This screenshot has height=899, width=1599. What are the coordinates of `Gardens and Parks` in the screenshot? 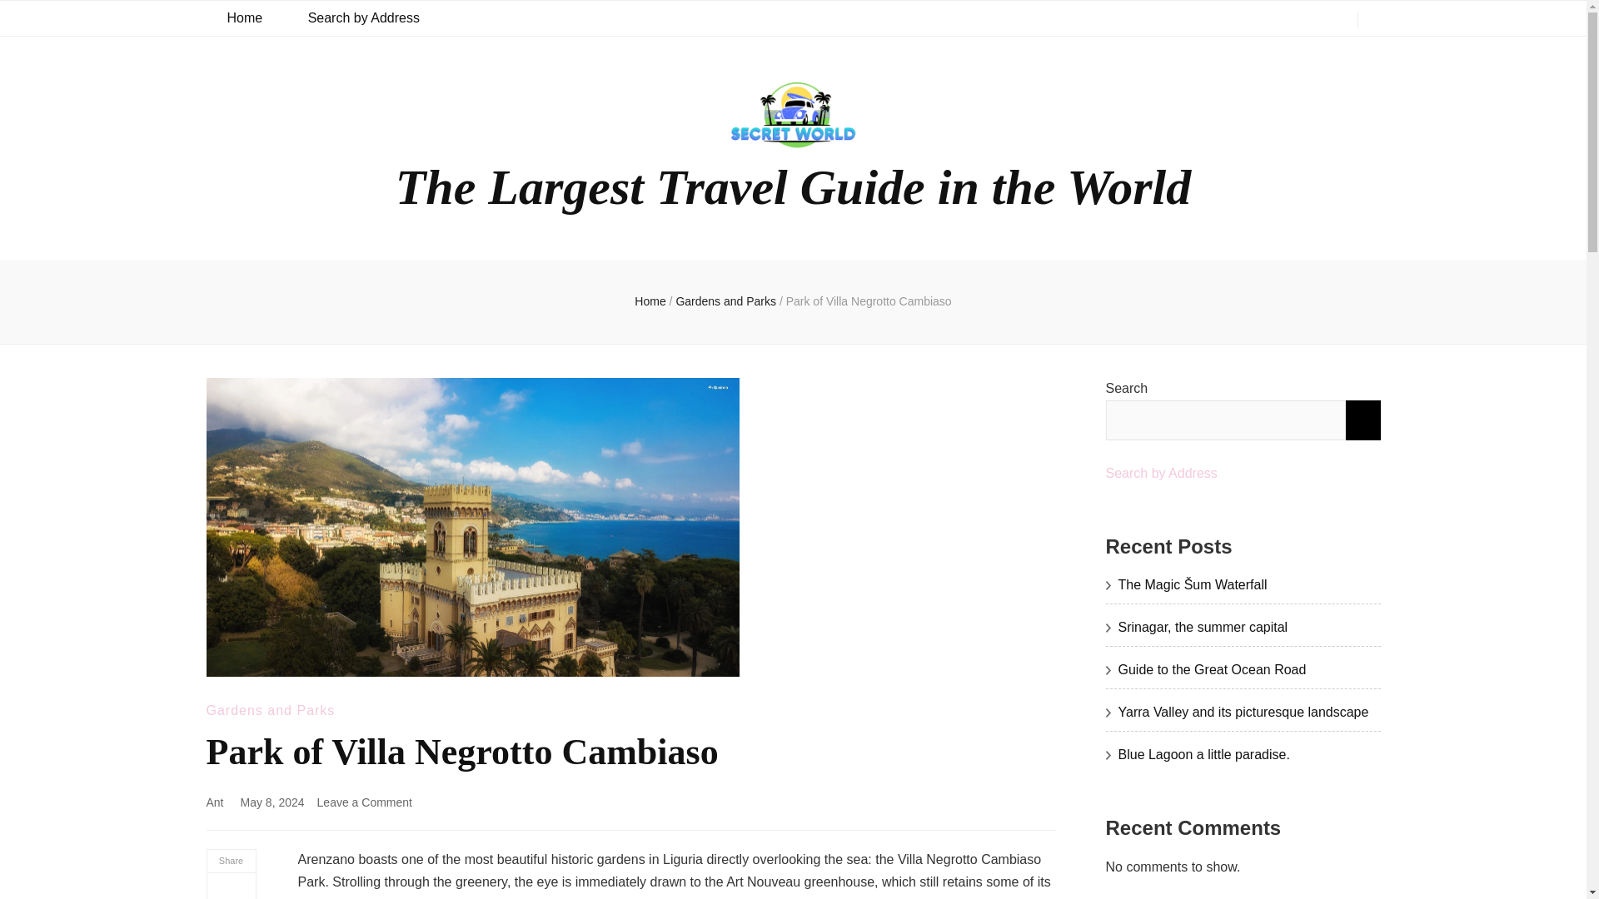 It's located at (244, 18).